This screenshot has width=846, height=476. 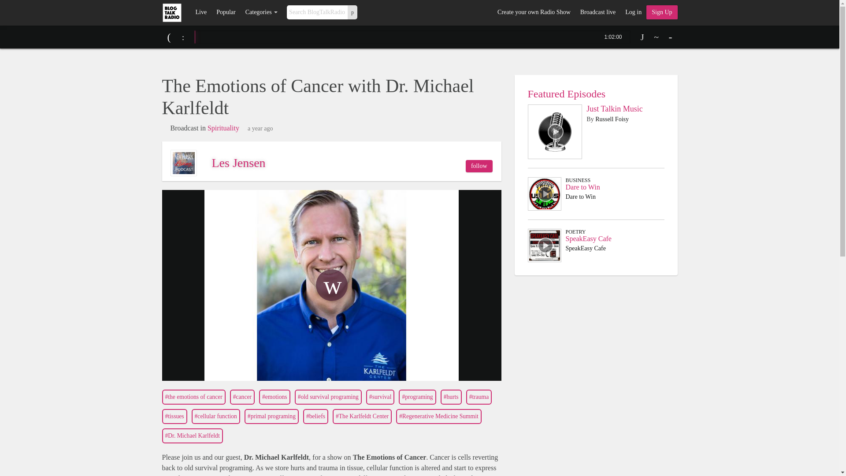 What do you see at coordinates (662, 12) in the screenshot?
I see `Sign Up` at bounding box center [662, 12].